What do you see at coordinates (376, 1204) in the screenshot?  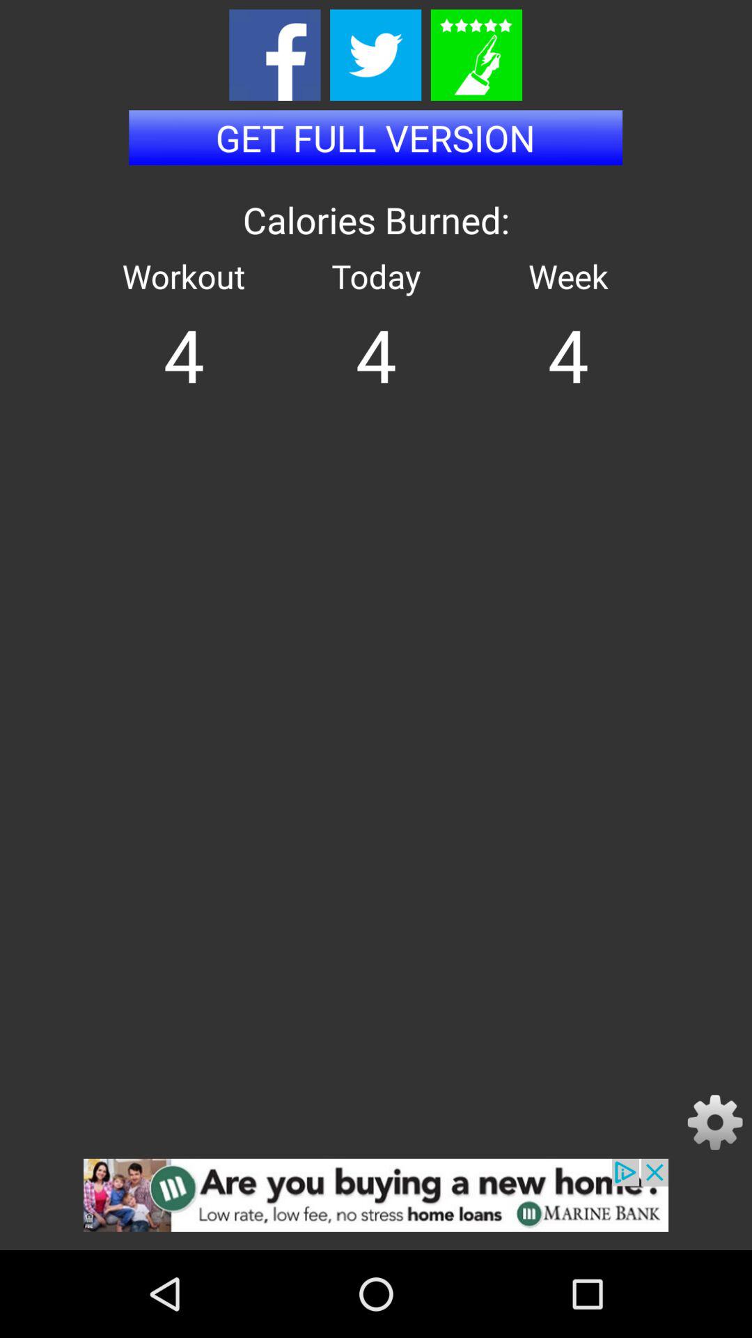 I see `opens advertisement` at bounding box center [376, 1204].